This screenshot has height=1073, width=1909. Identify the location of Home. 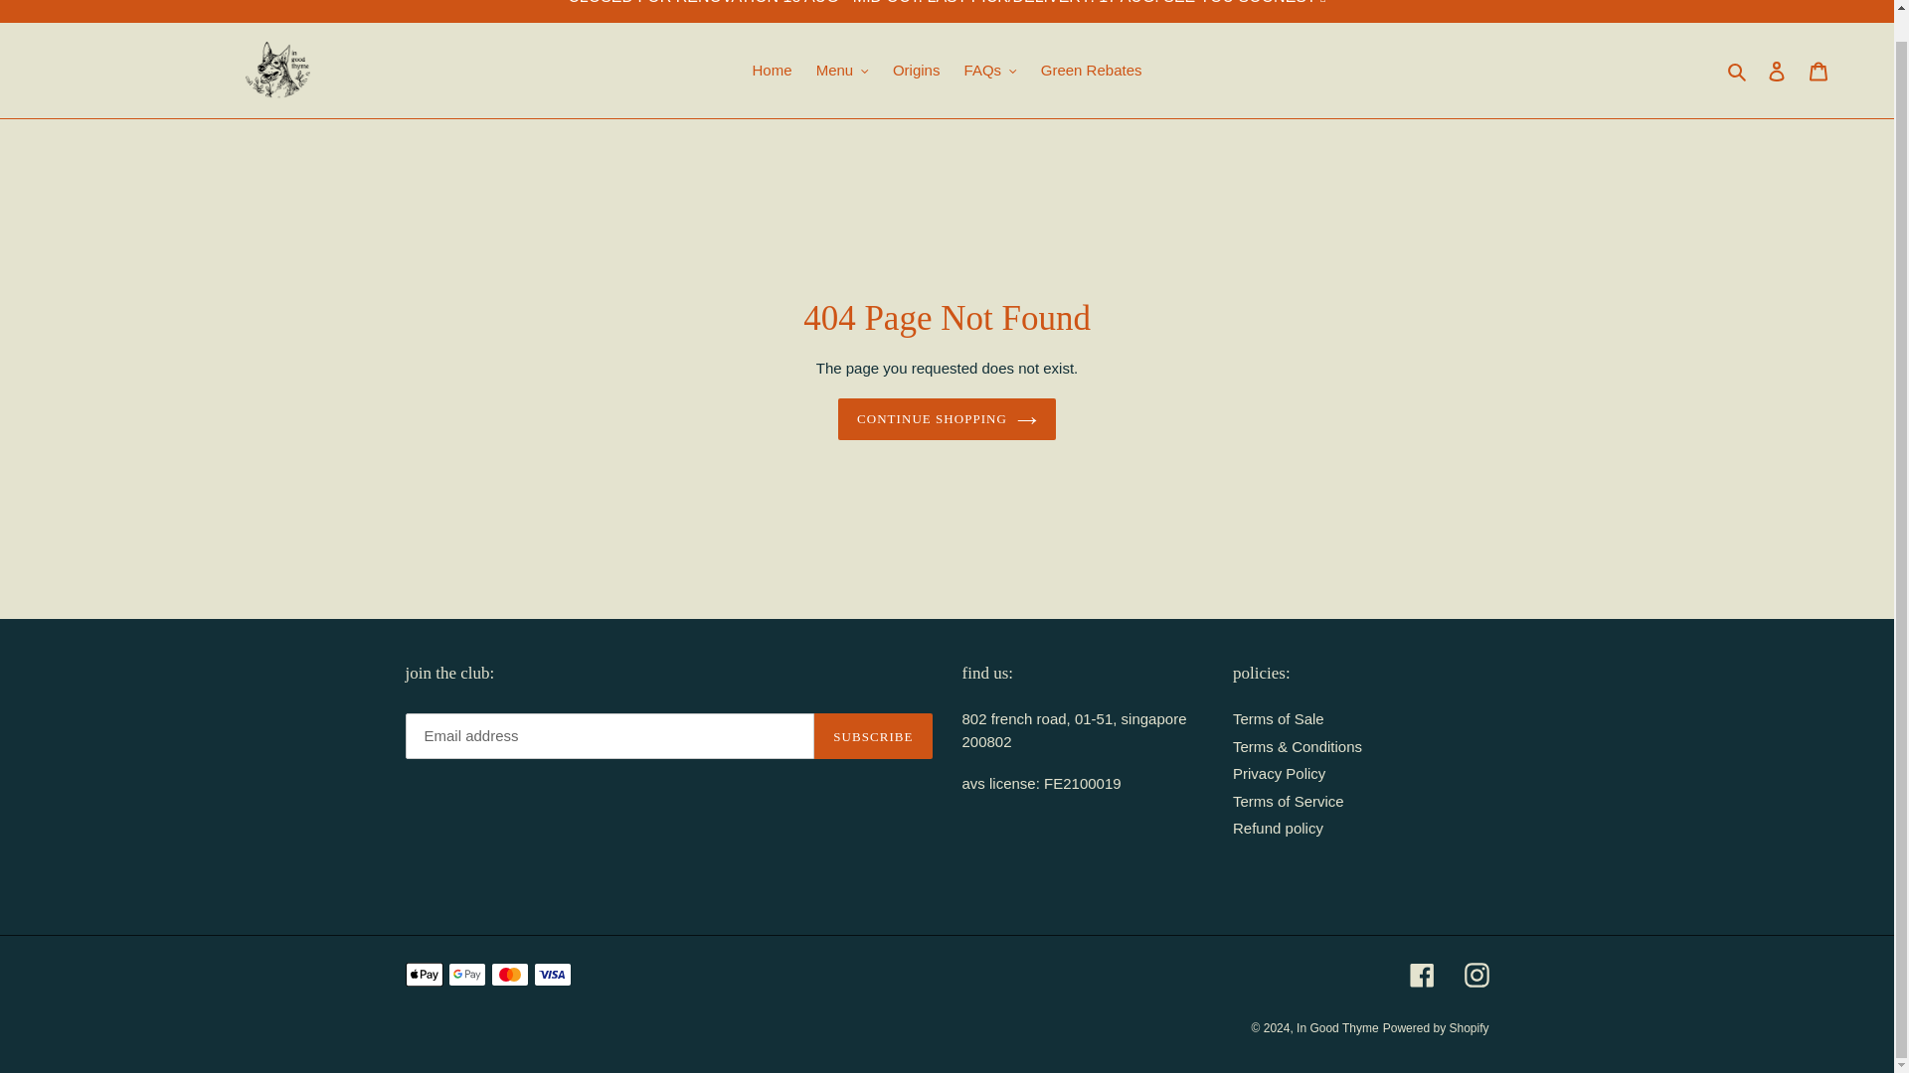
(772, 72).